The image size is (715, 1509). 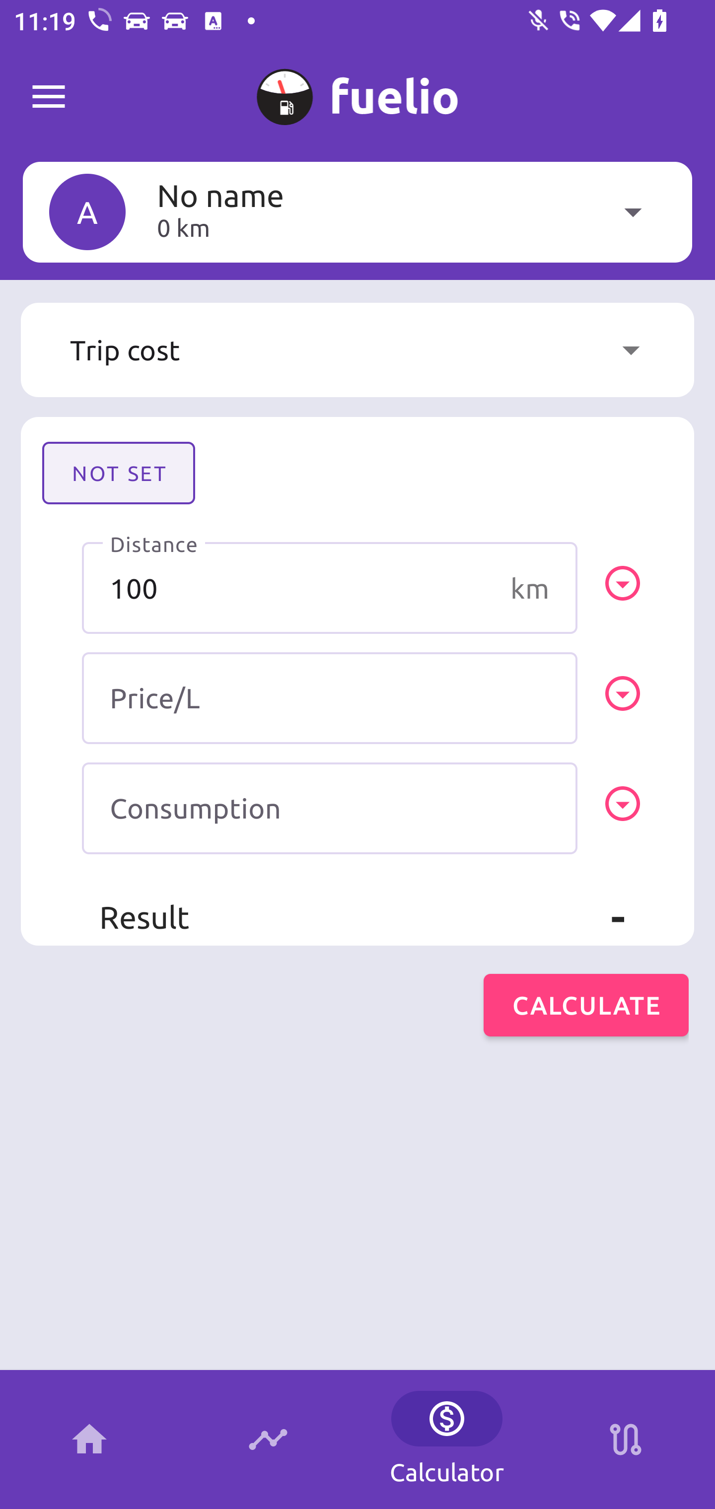 I want to click on Timeline, so click(x=268, y=1440).